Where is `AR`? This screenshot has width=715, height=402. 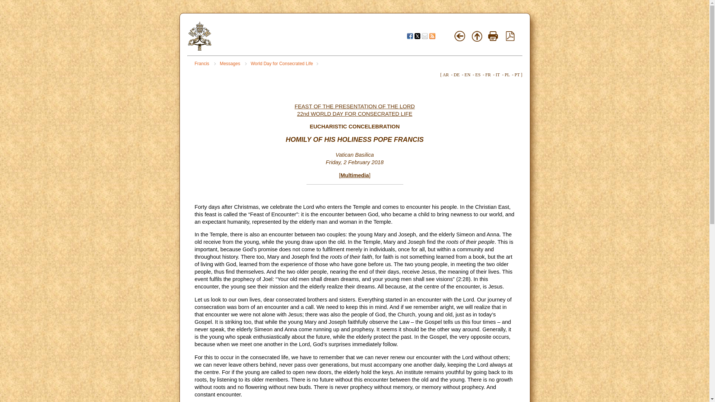 AR is located at coordinates (445, 75).